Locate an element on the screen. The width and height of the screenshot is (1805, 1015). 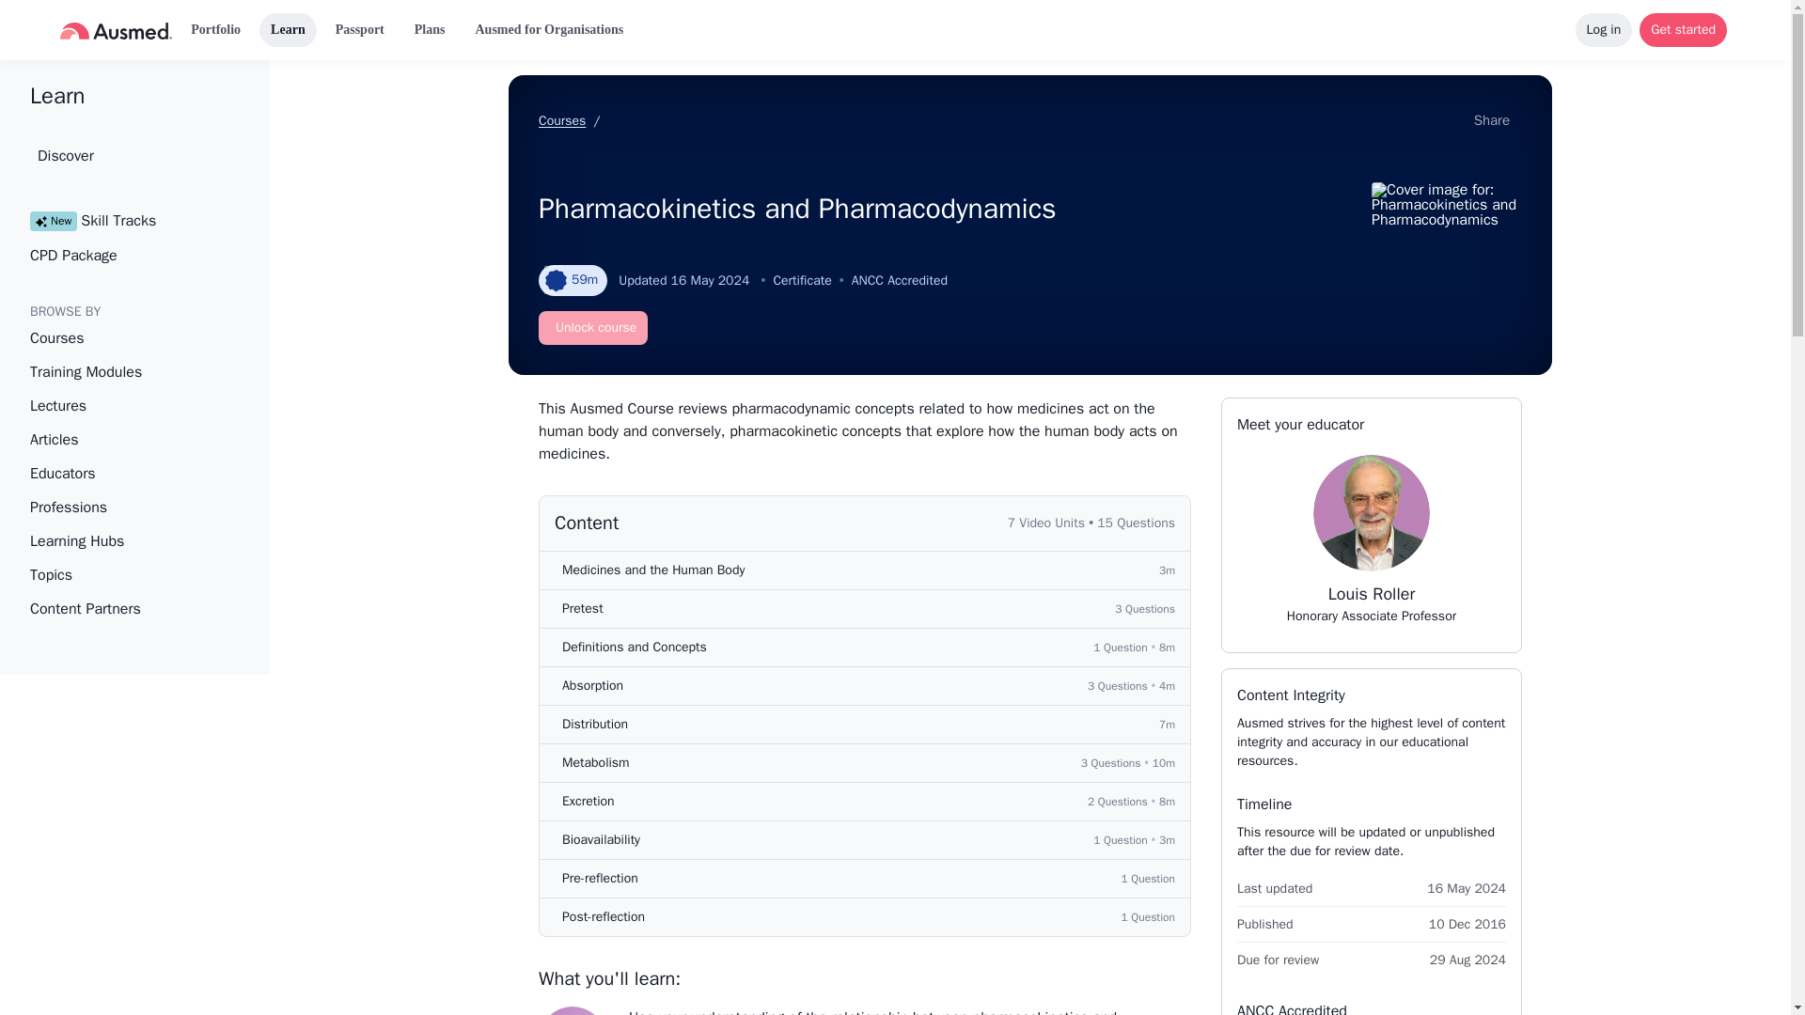
Training Modules is located at coordinates (120, 372).